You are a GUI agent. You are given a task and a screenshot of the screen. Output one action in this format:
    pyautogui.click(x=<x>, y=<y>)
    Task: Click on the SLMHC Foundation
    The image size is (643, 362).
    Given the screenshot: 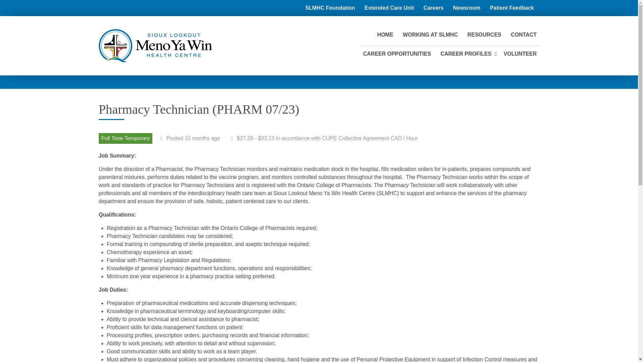 What is the action you would take?
    pyautogui.click(x=330, y=8)
    